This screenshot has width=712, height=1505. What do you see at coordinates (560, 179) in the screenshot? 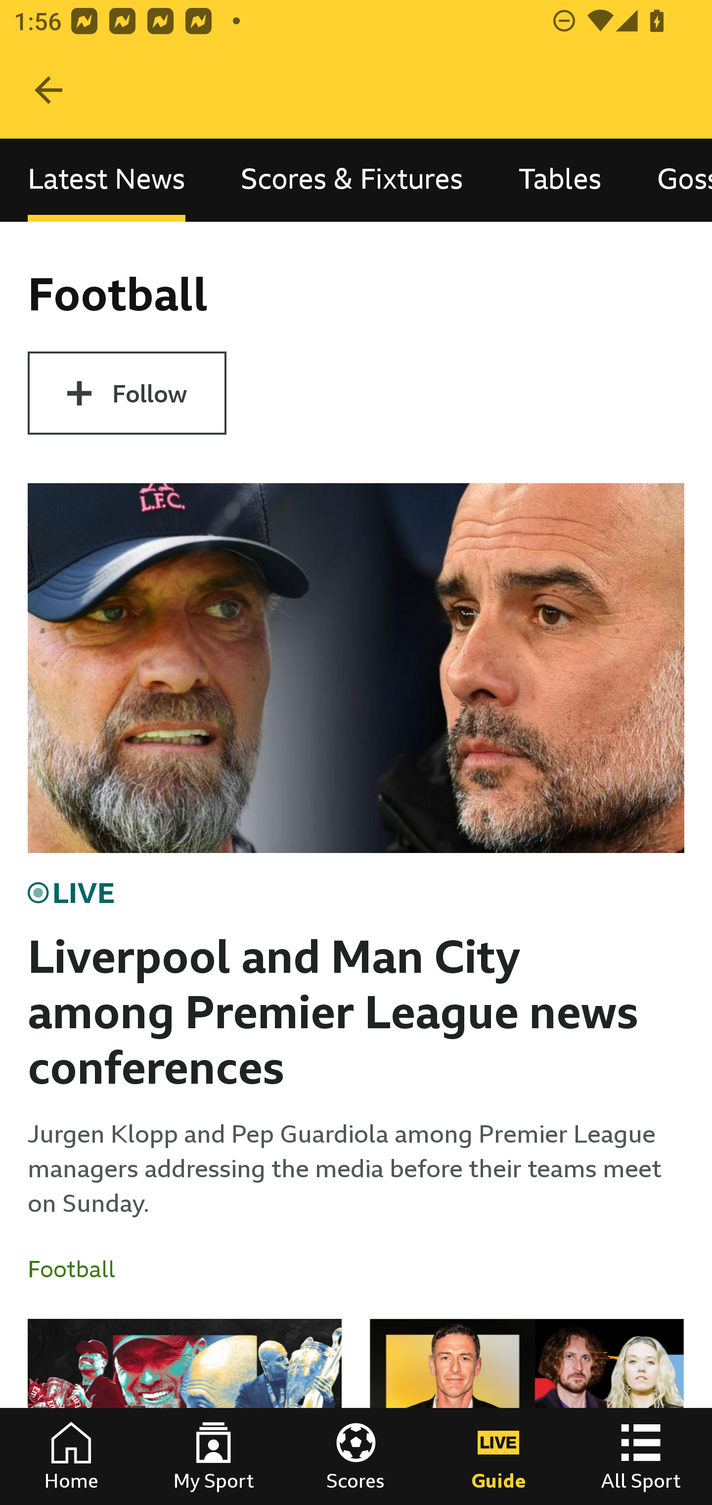
I see `Tables` at bounding box center [560, 179].